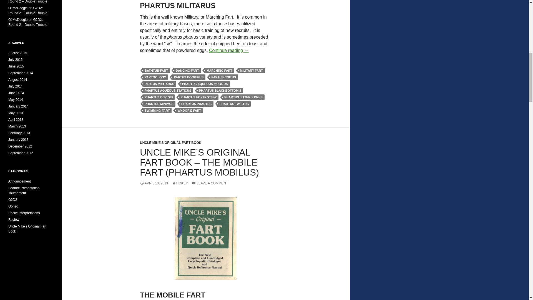  What do you see at coordinates (210, 183) in the screenshot?
I see `LEAVE A COMMENT` at bounding box center [210, 183].